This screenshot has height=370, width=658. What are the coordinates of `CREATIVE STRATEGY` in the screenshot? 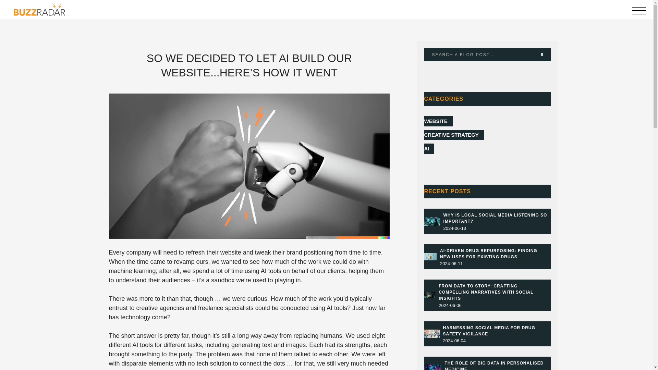 It's located at (454, 135).